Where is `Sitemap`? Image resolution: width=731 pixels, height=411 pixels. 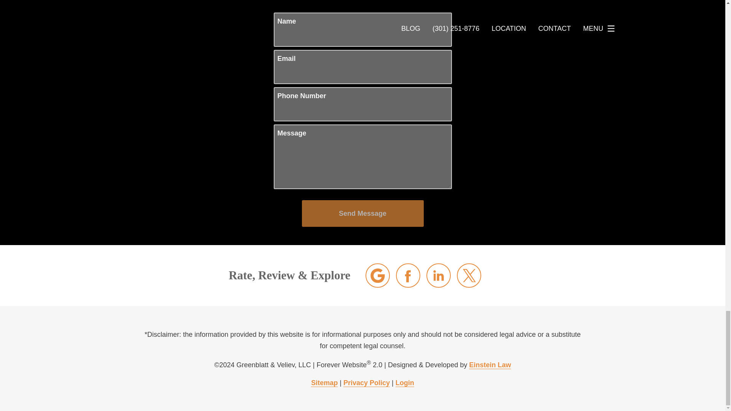 Sitemap is located at coordinates (324, 383).